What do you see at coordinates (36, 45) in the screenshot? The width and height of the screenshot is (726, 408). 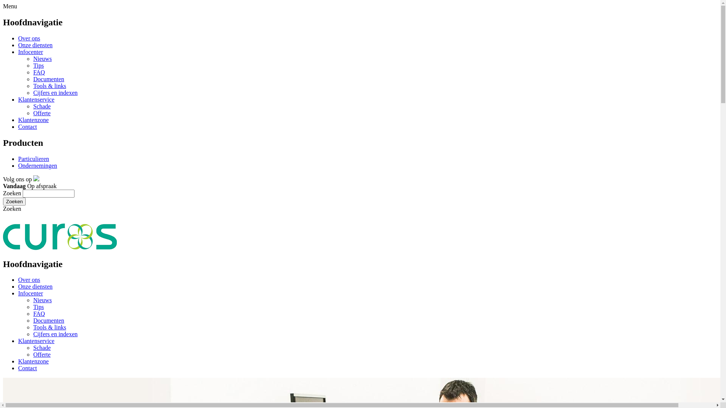 I see `Onze diensten` at bounding box center [36, 45].